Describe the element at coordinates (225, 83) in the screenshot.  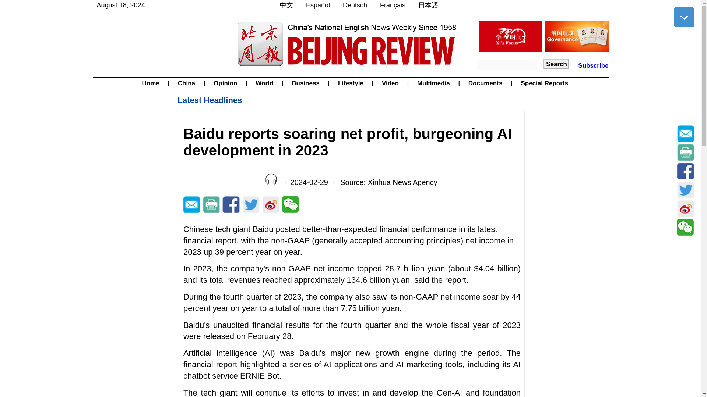
I see `Opinion` at that location.